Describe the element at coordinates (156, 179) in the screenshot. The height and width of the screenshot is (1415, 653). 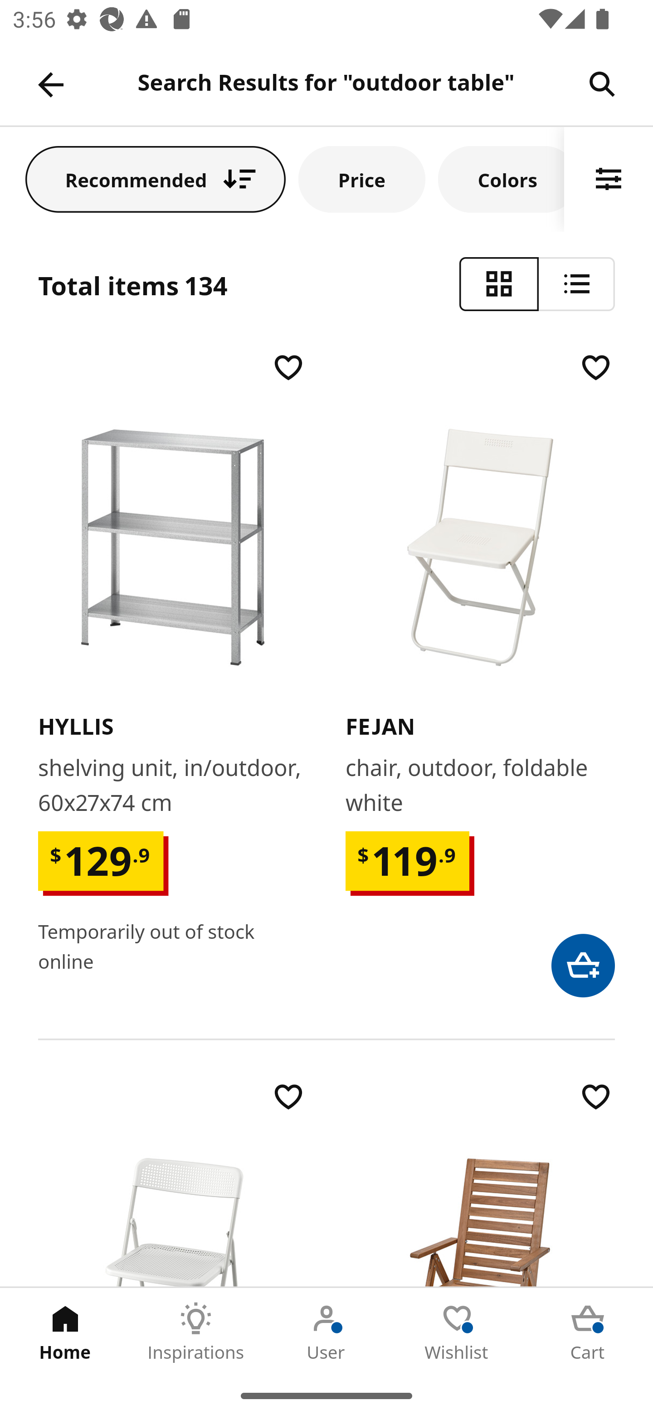
I see `Recommended` at that location.